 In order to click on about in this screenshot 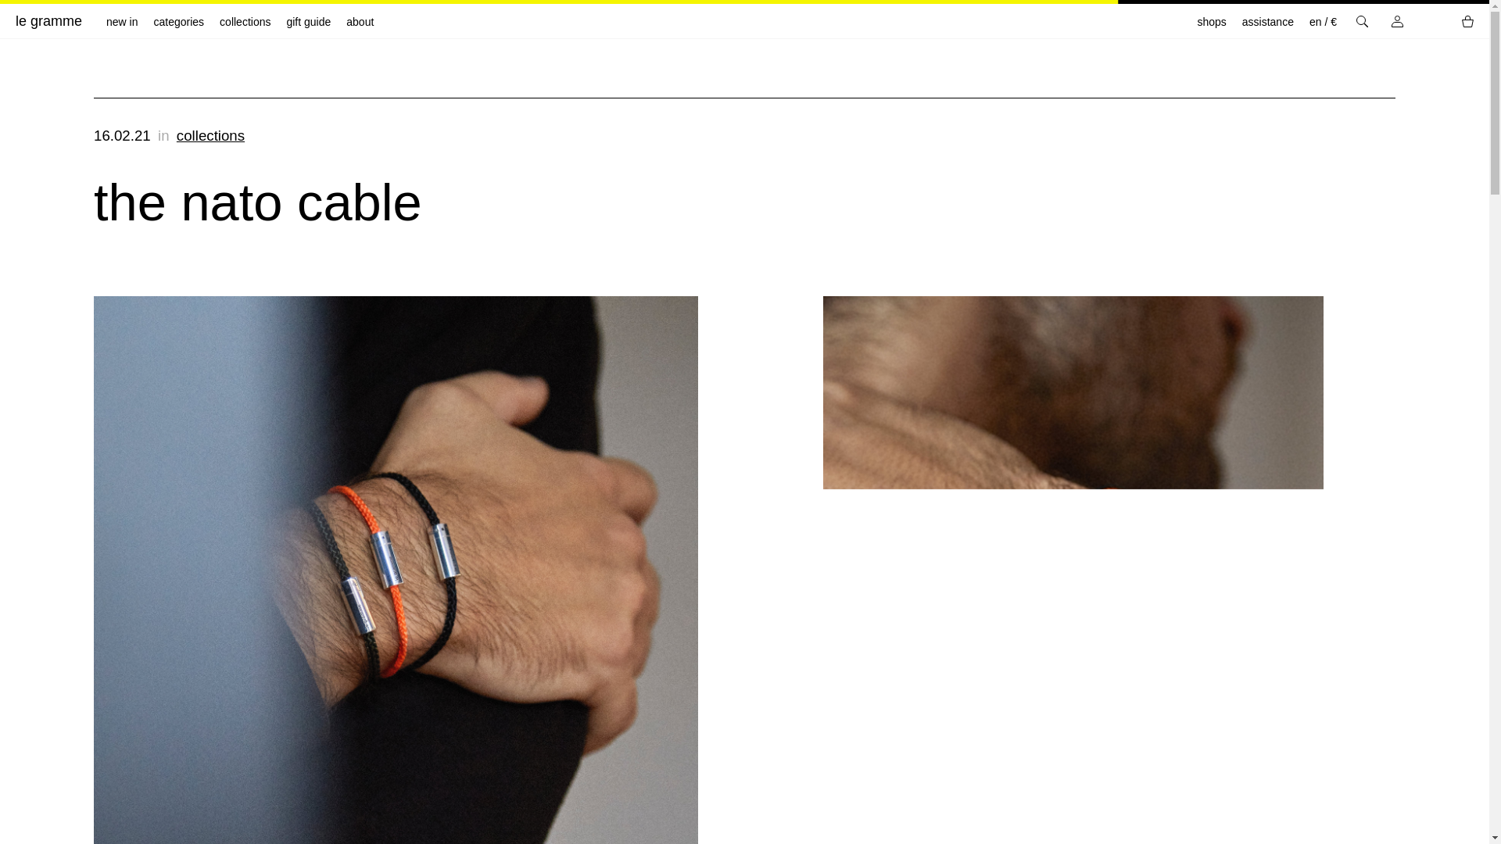, I will do `click(360, 22)`.